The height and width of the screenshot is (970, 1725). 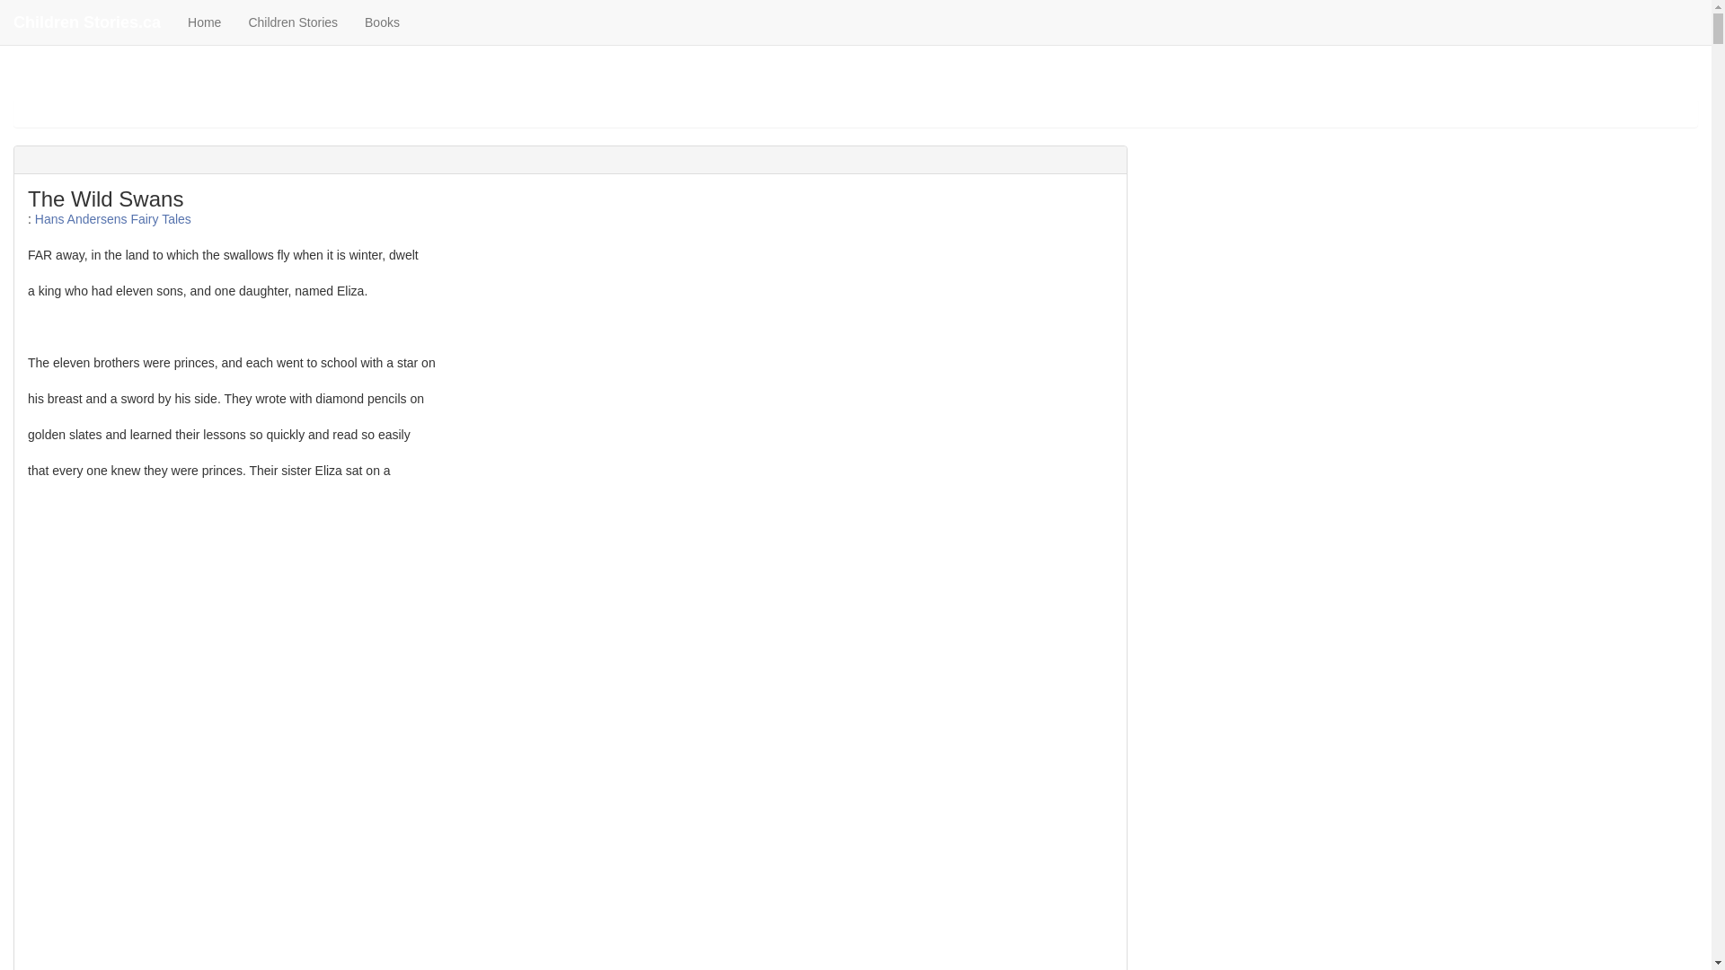 I want to click on Hans Andersens Fairy Tales, so click(x=113, y=219).